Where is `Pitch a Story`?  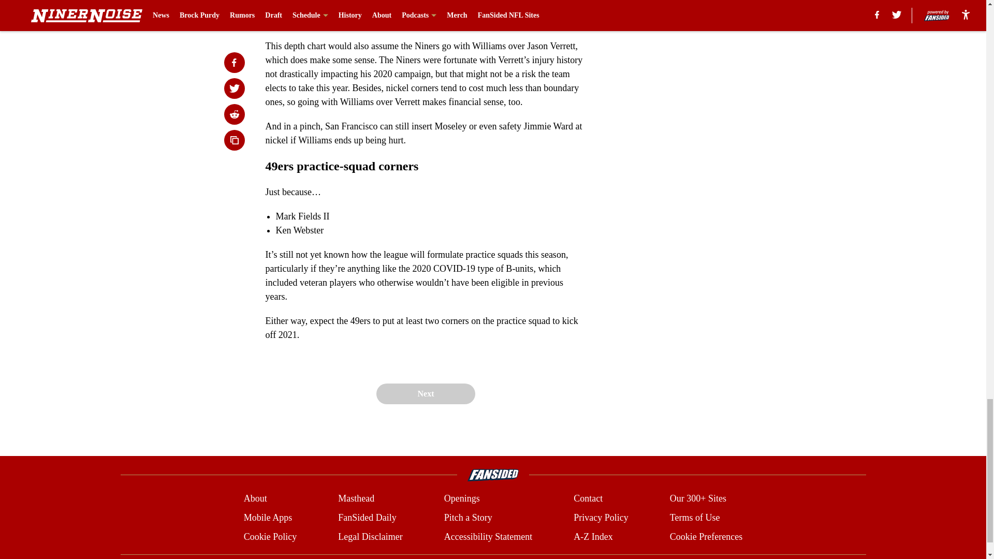
Pitch a Story is located at coordinates (468, 518).